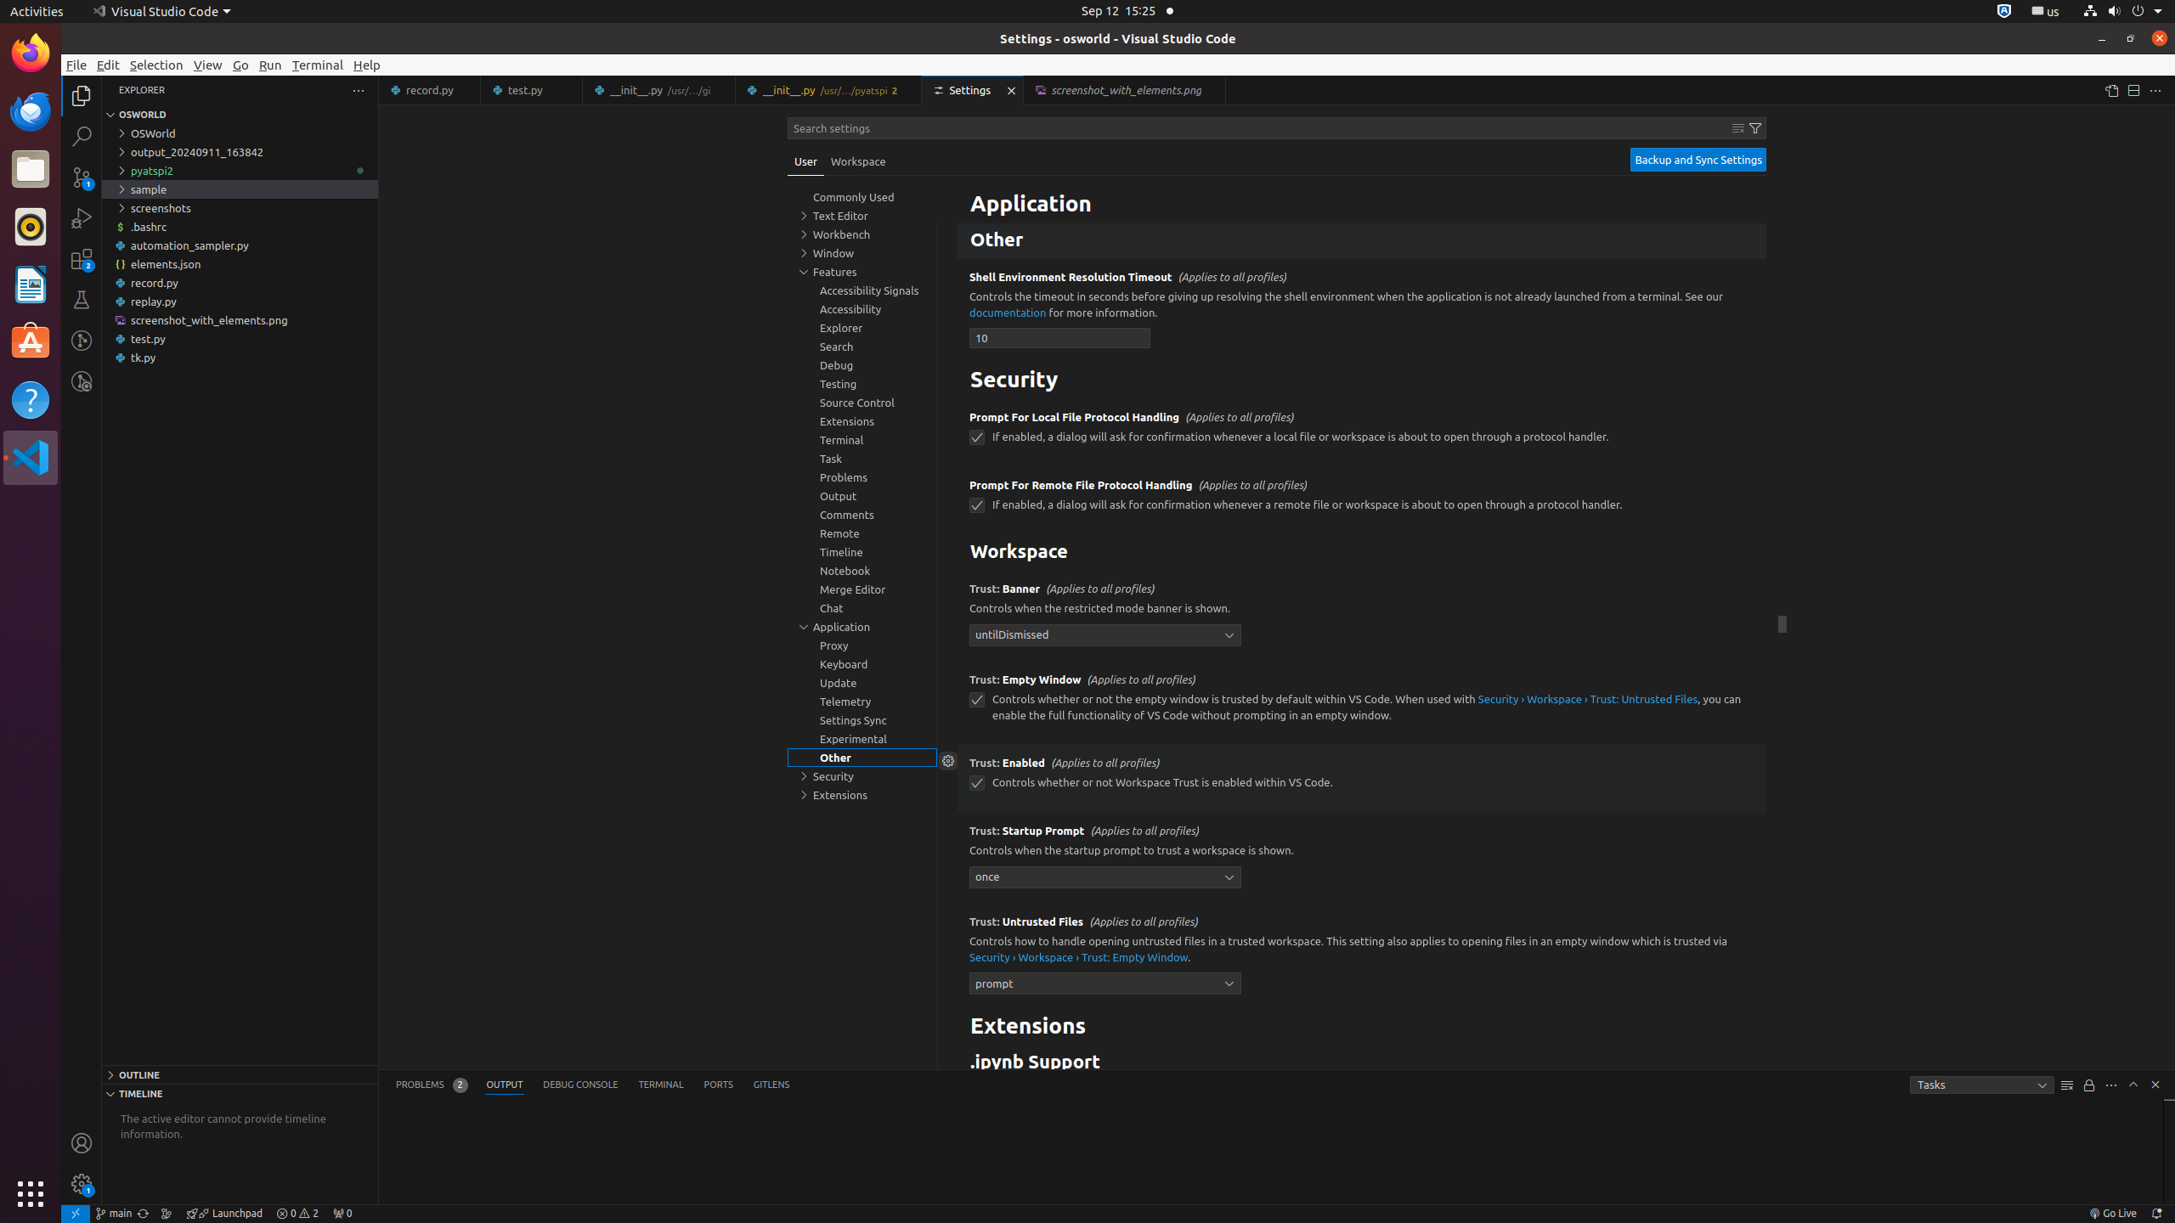  I want to click on Experimental, group, so click(862, 739).